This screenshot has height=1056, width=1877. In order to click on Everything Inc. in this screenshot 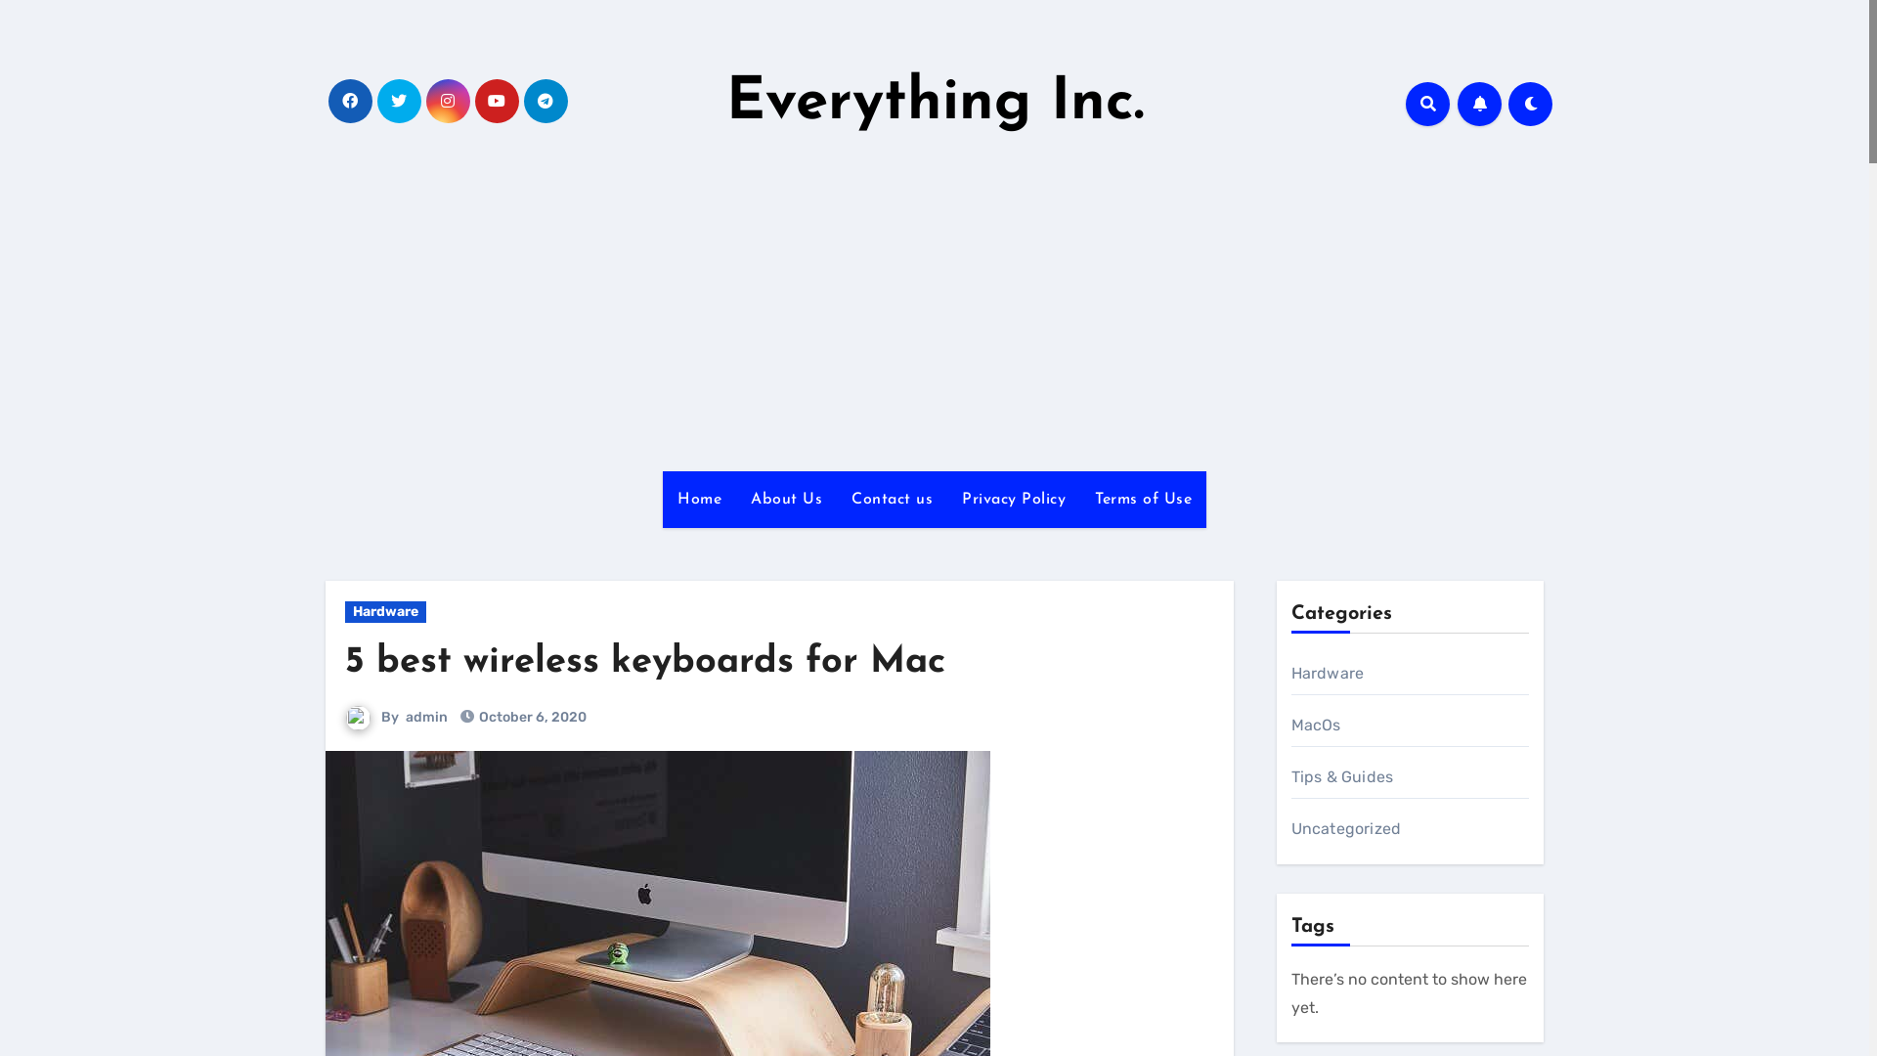, I will do `click(935, 104)`.